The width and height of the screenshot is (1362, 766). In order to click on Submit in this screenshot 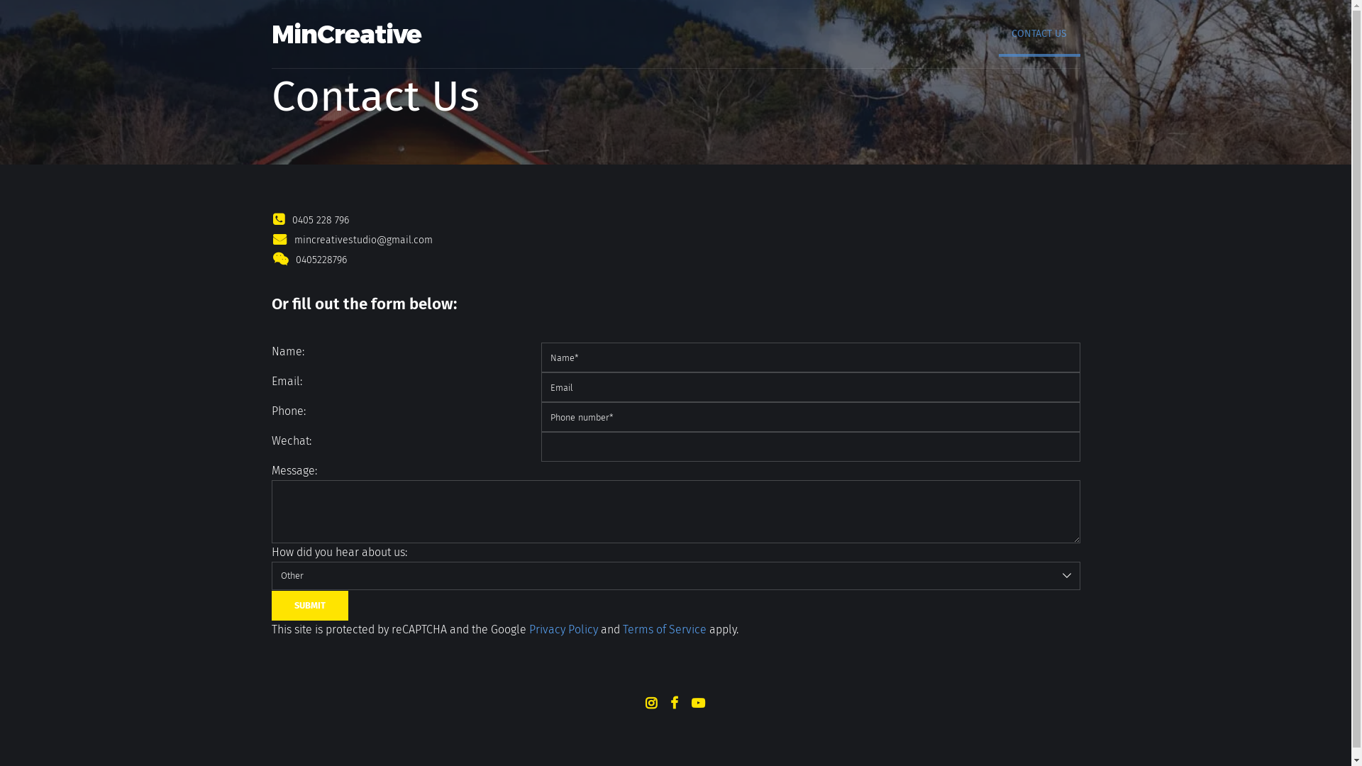, I will do `click(309, 606)`.